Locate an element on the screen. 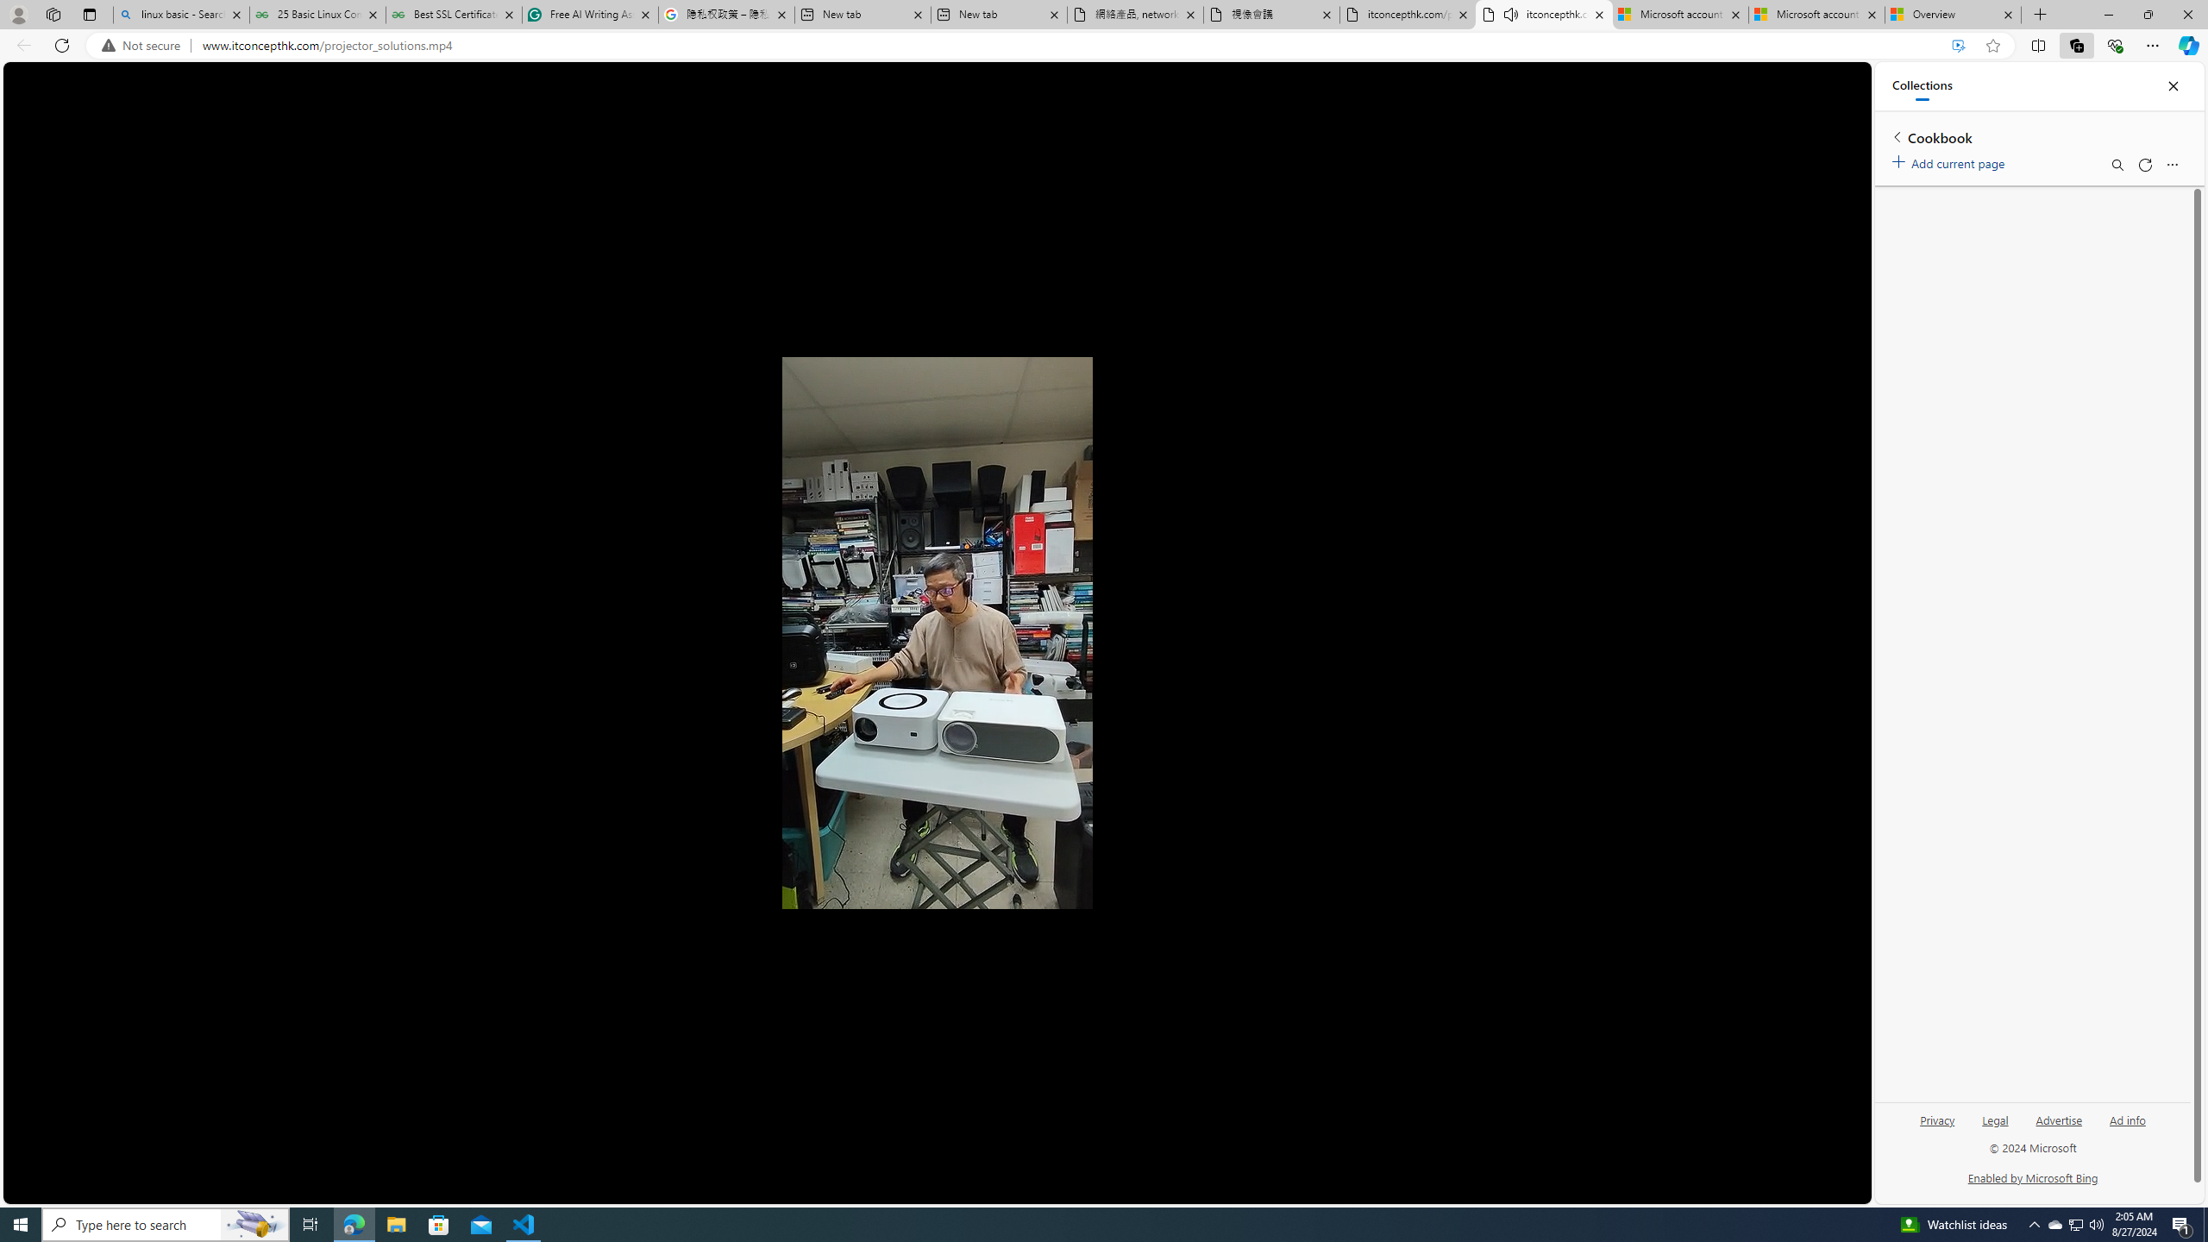  More options menu is located at coordinates (2172, 165).